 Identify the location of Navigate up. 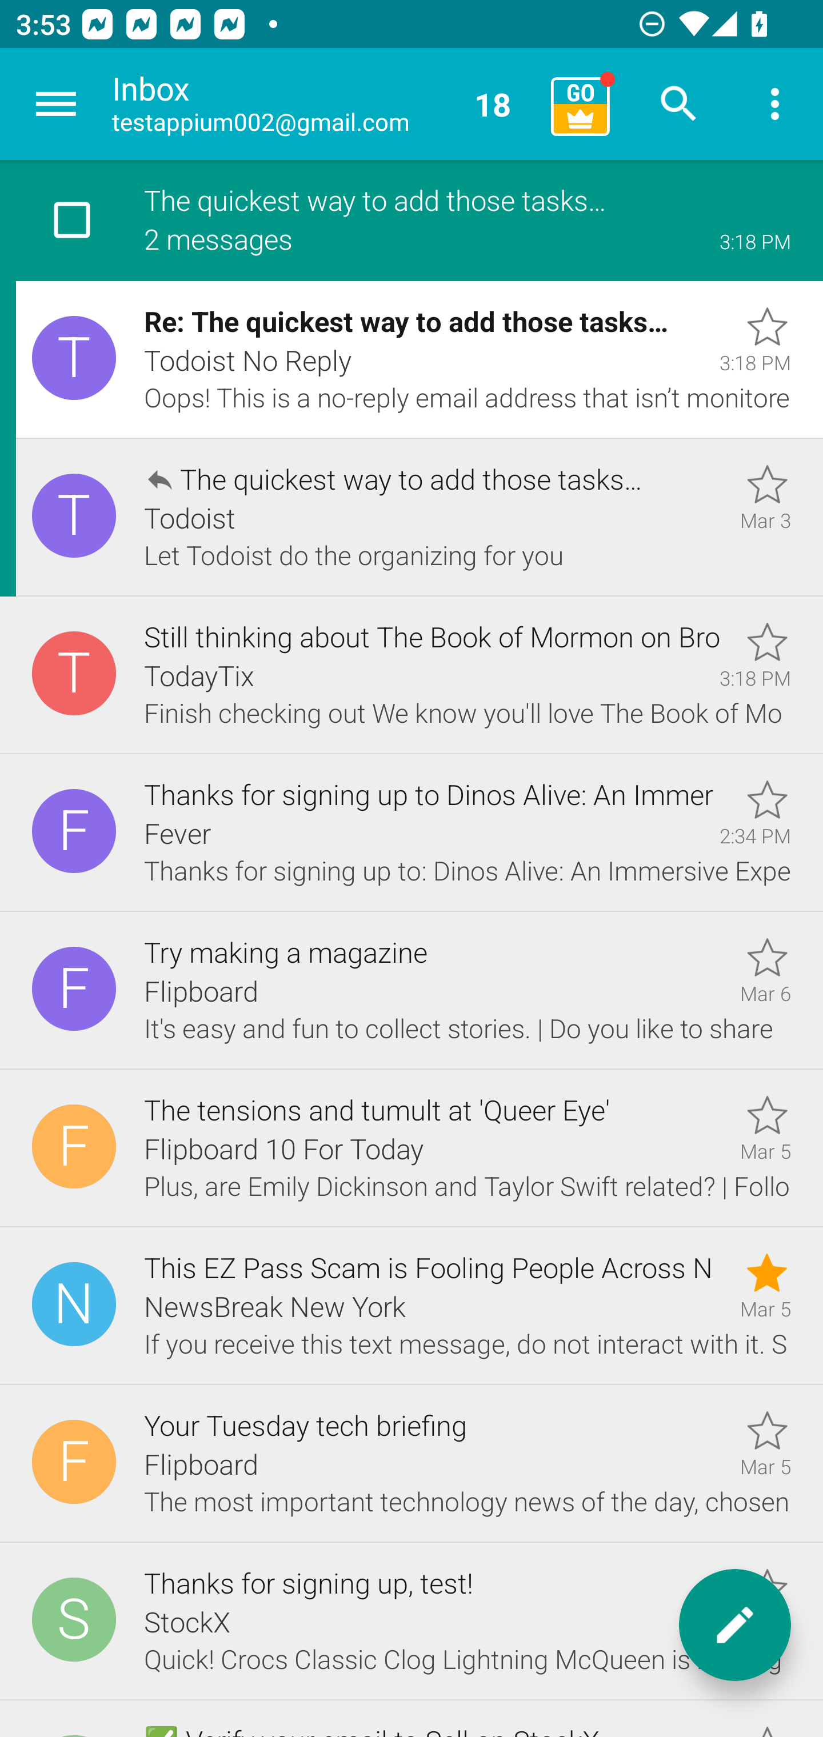
(56, 104).